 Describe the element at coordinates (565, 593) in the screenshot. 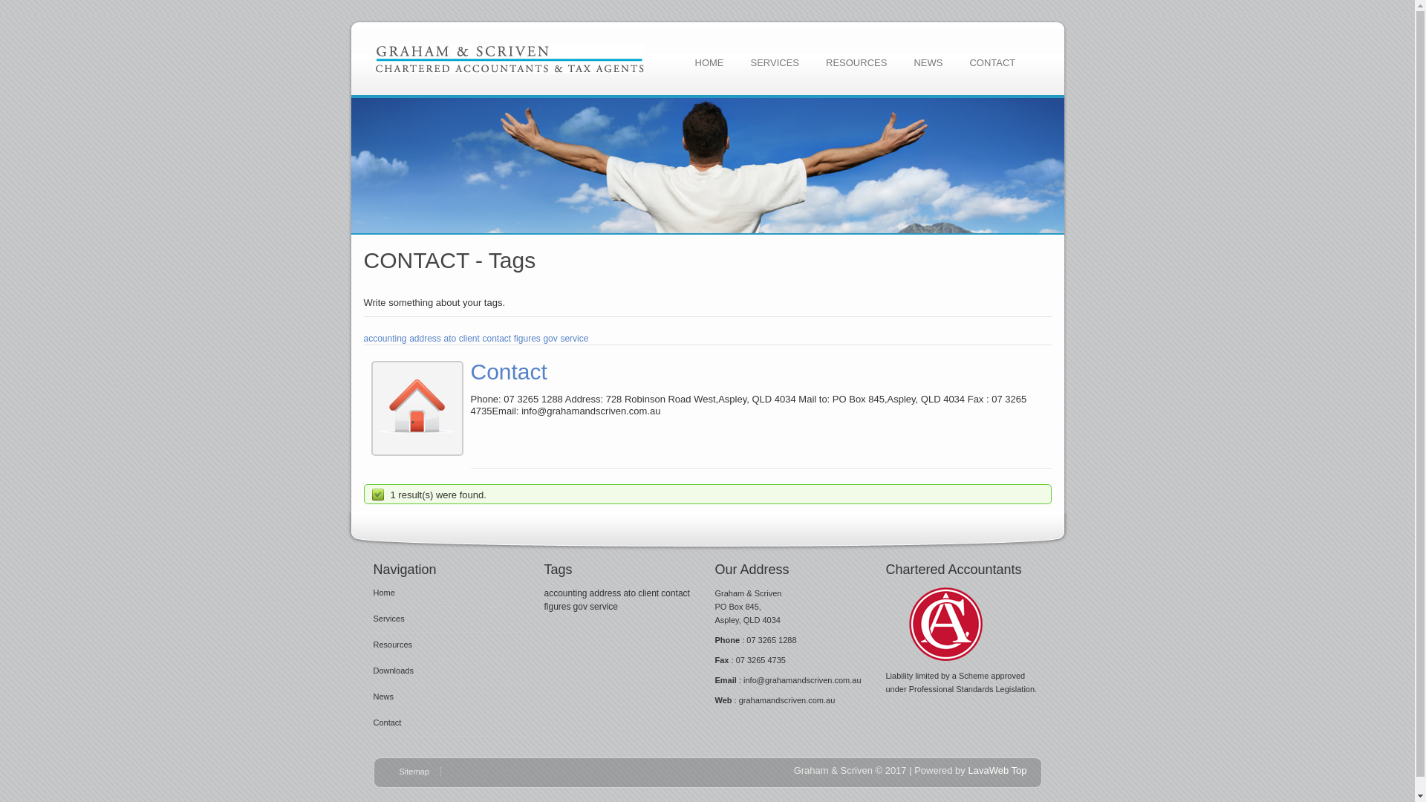

I see `accounting` at that location.